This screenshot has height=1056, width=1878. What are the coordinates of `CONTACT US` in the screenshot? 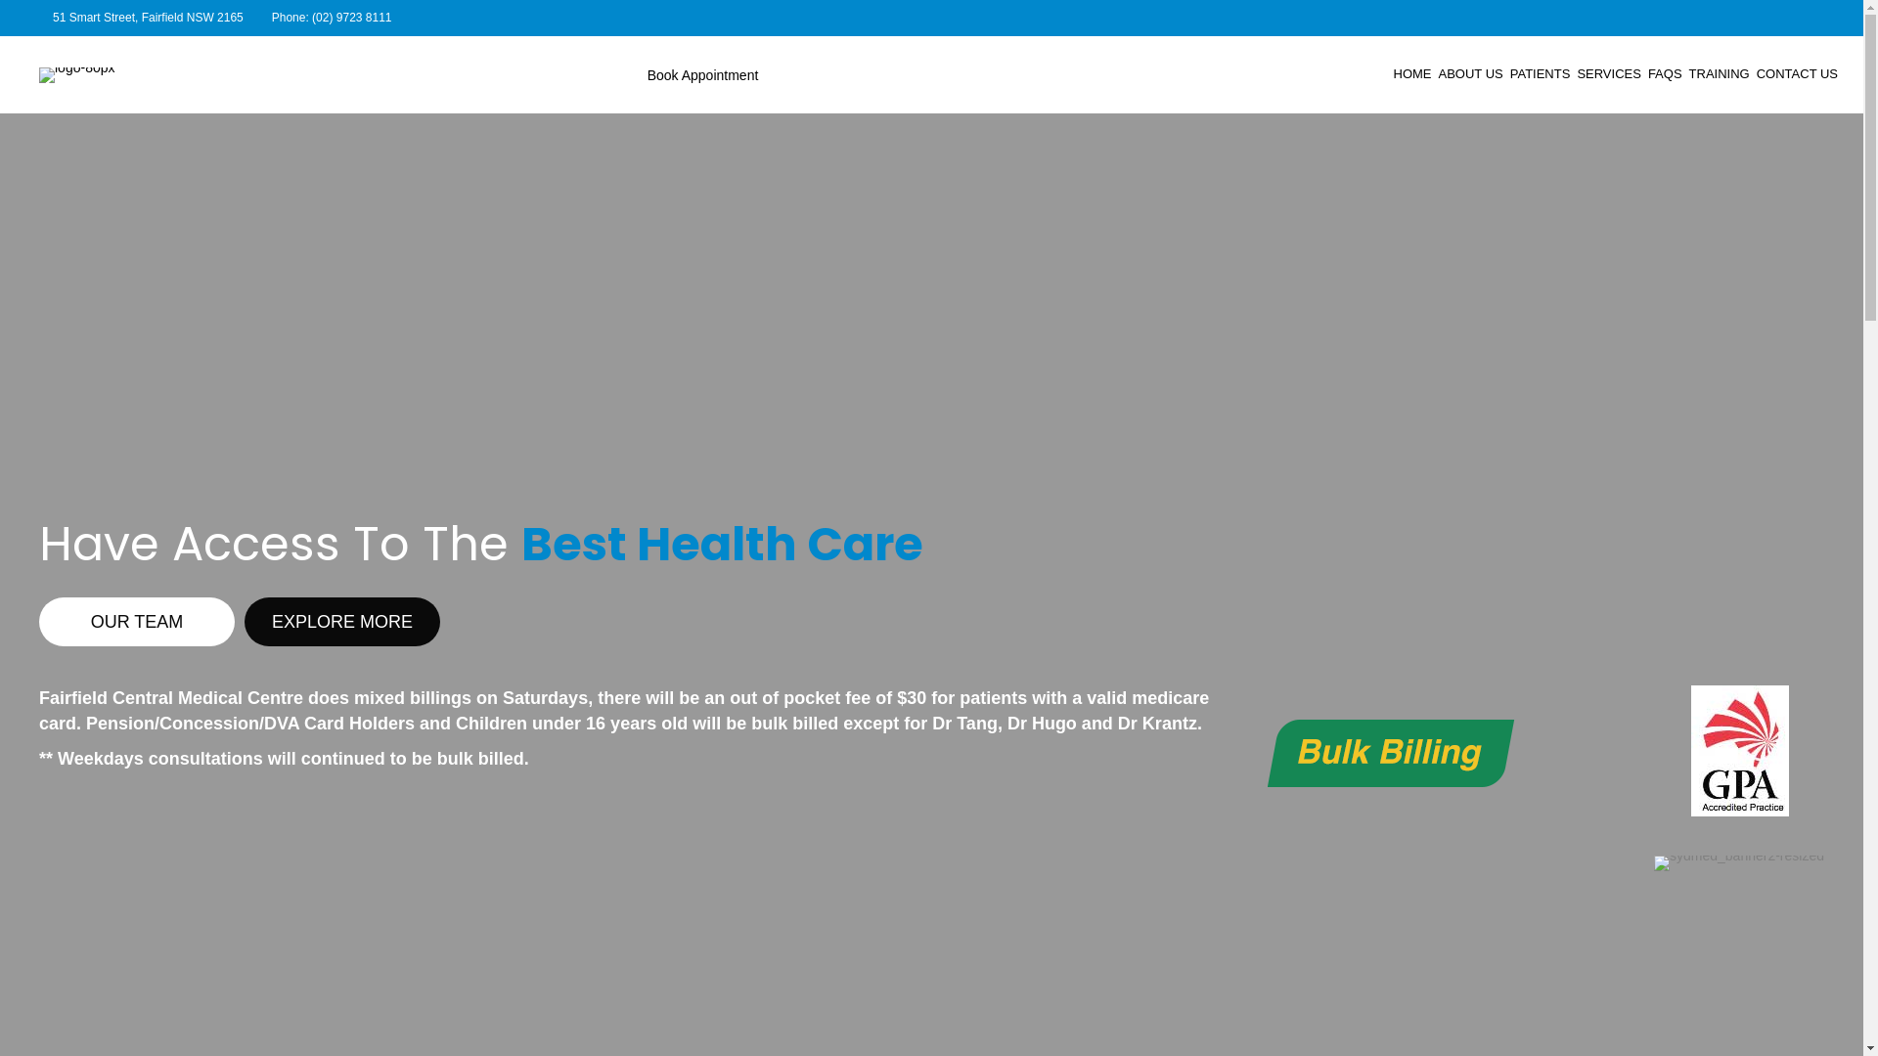 It's located at (1798, 74).